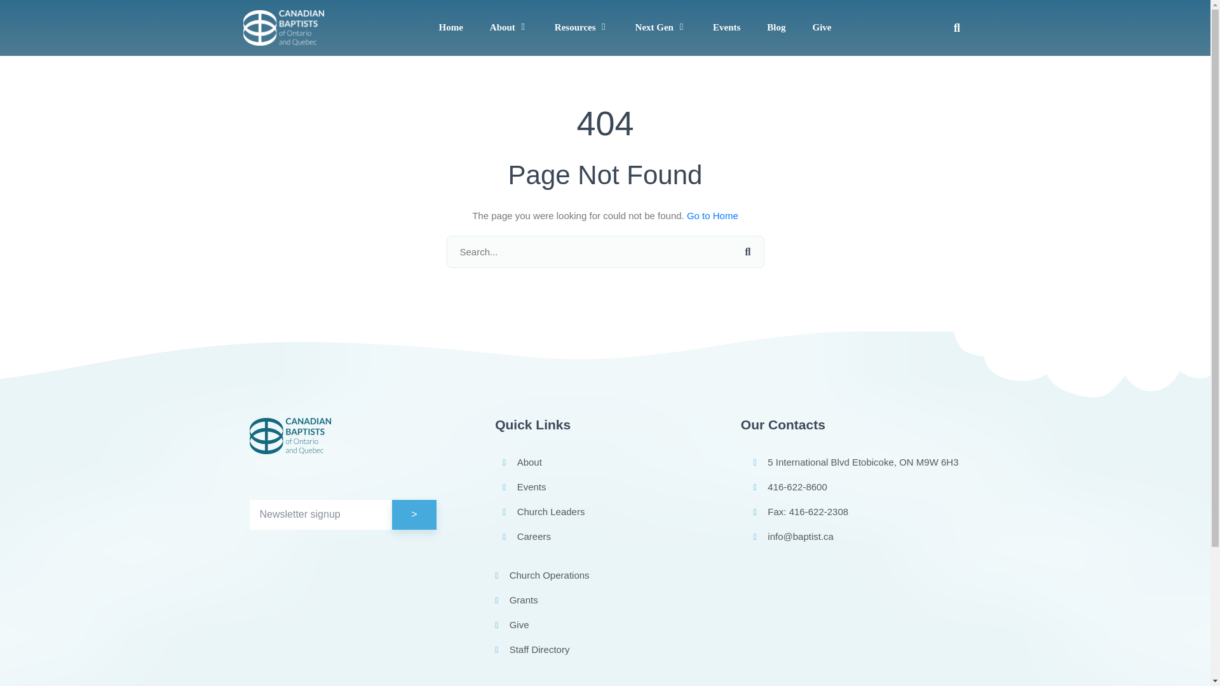 Image resolution: width=1220 pixels, height=686 pixels. I want to click on Events, so click(726, 28).